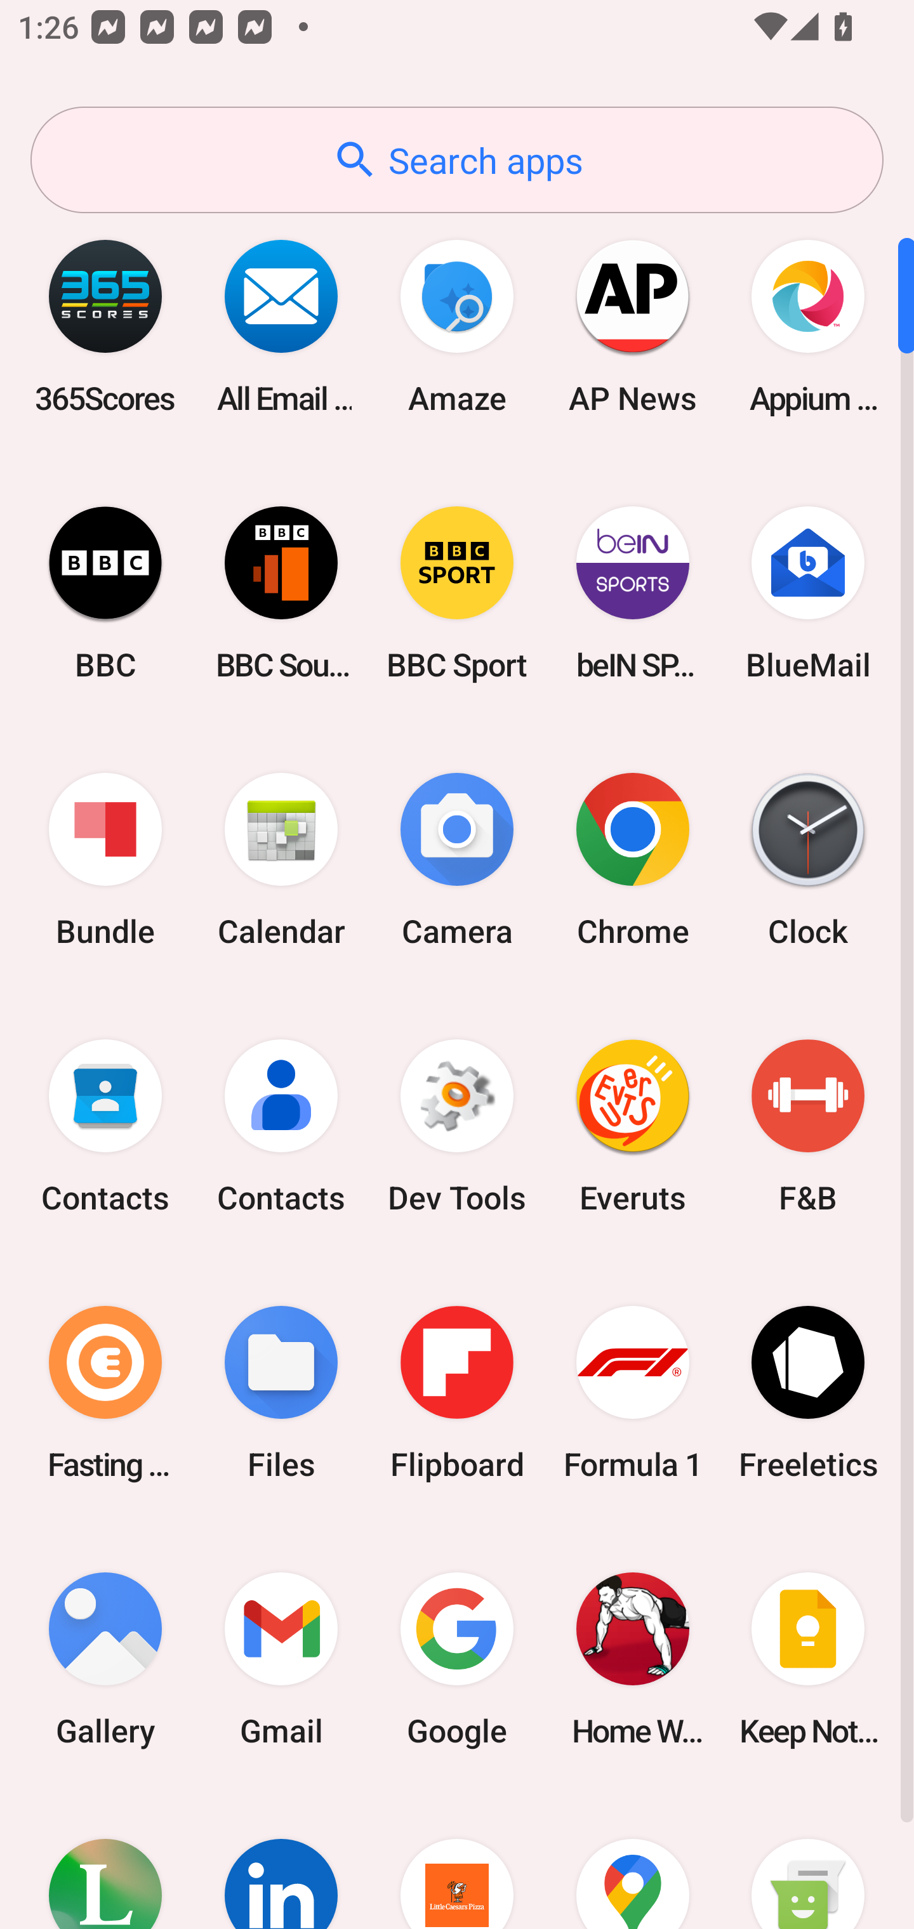  Describe the element at coordinates (105, 593) in the screenshot. I see `BBC` at that location.